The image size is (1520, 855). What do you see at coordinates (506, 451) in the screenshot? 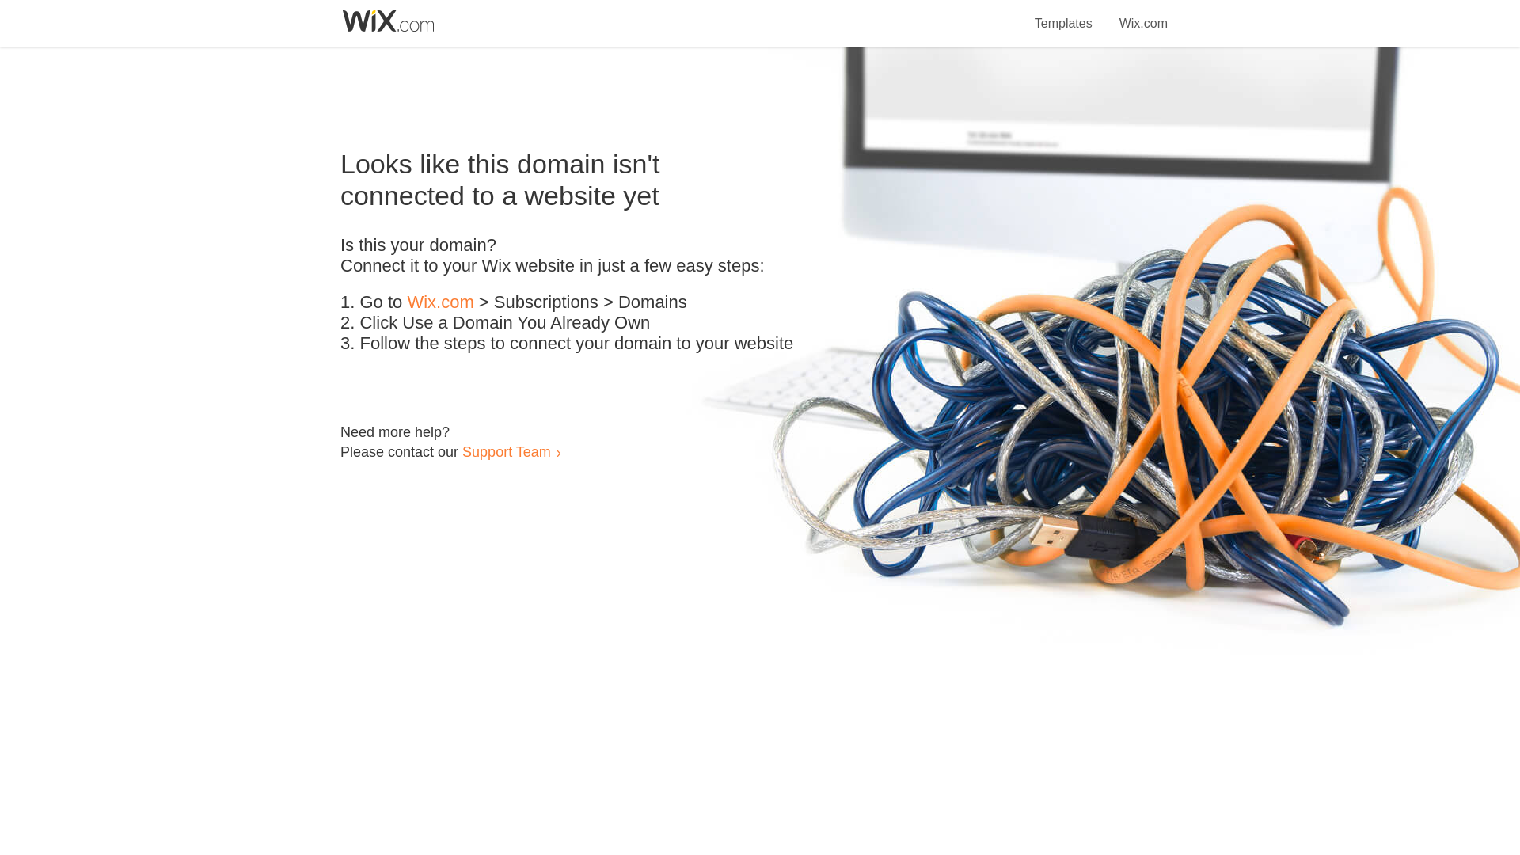
I see `Support Team` at bounding box center [506, 451].